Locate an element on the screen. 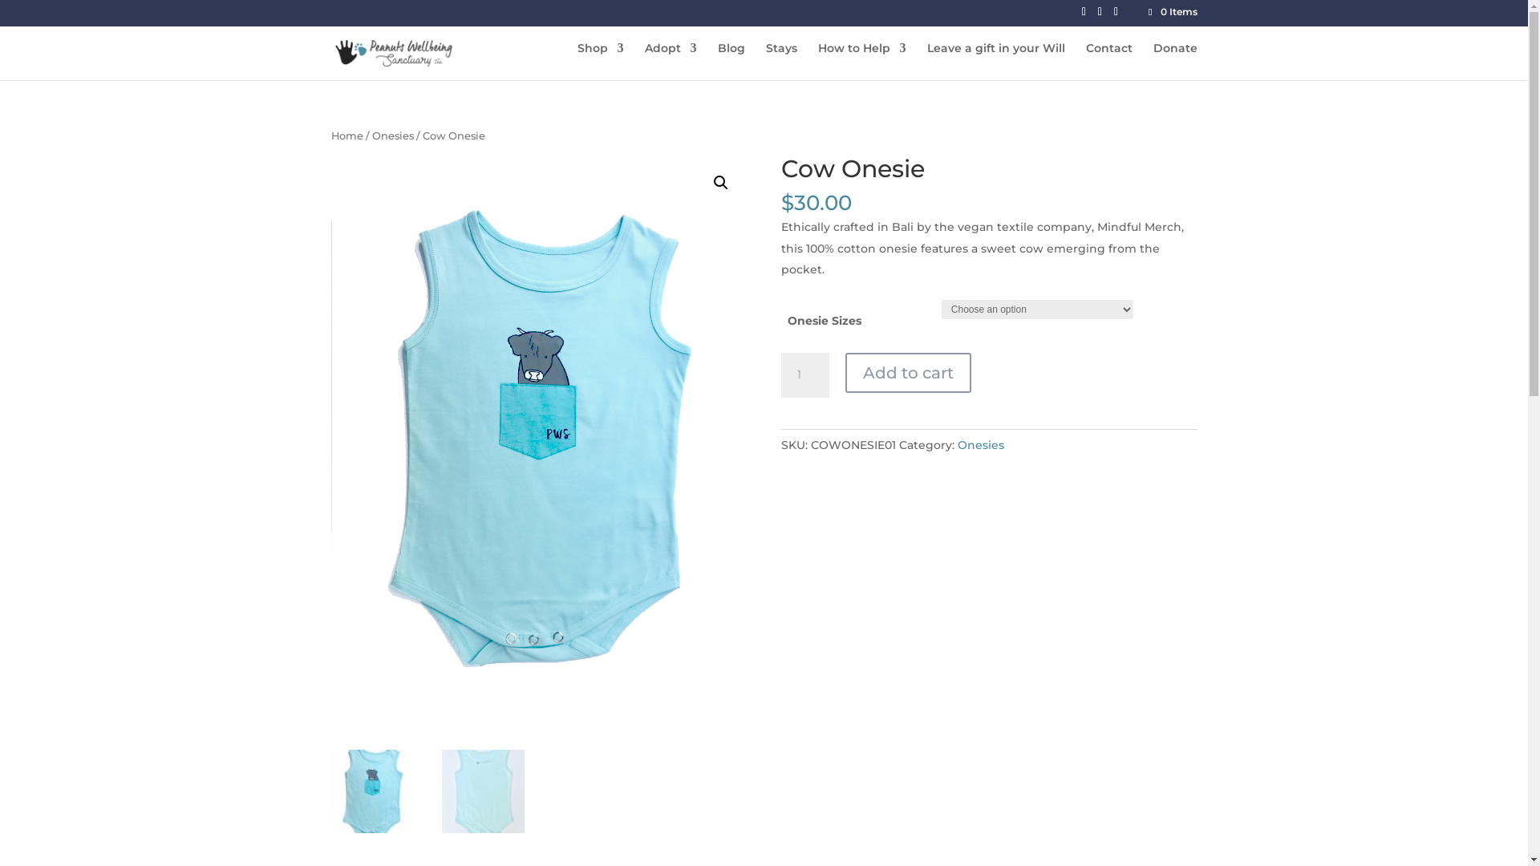 Image resolution: width=1540 pixels, height=866 pixels. Onesies is located at coordinates (393, 136).